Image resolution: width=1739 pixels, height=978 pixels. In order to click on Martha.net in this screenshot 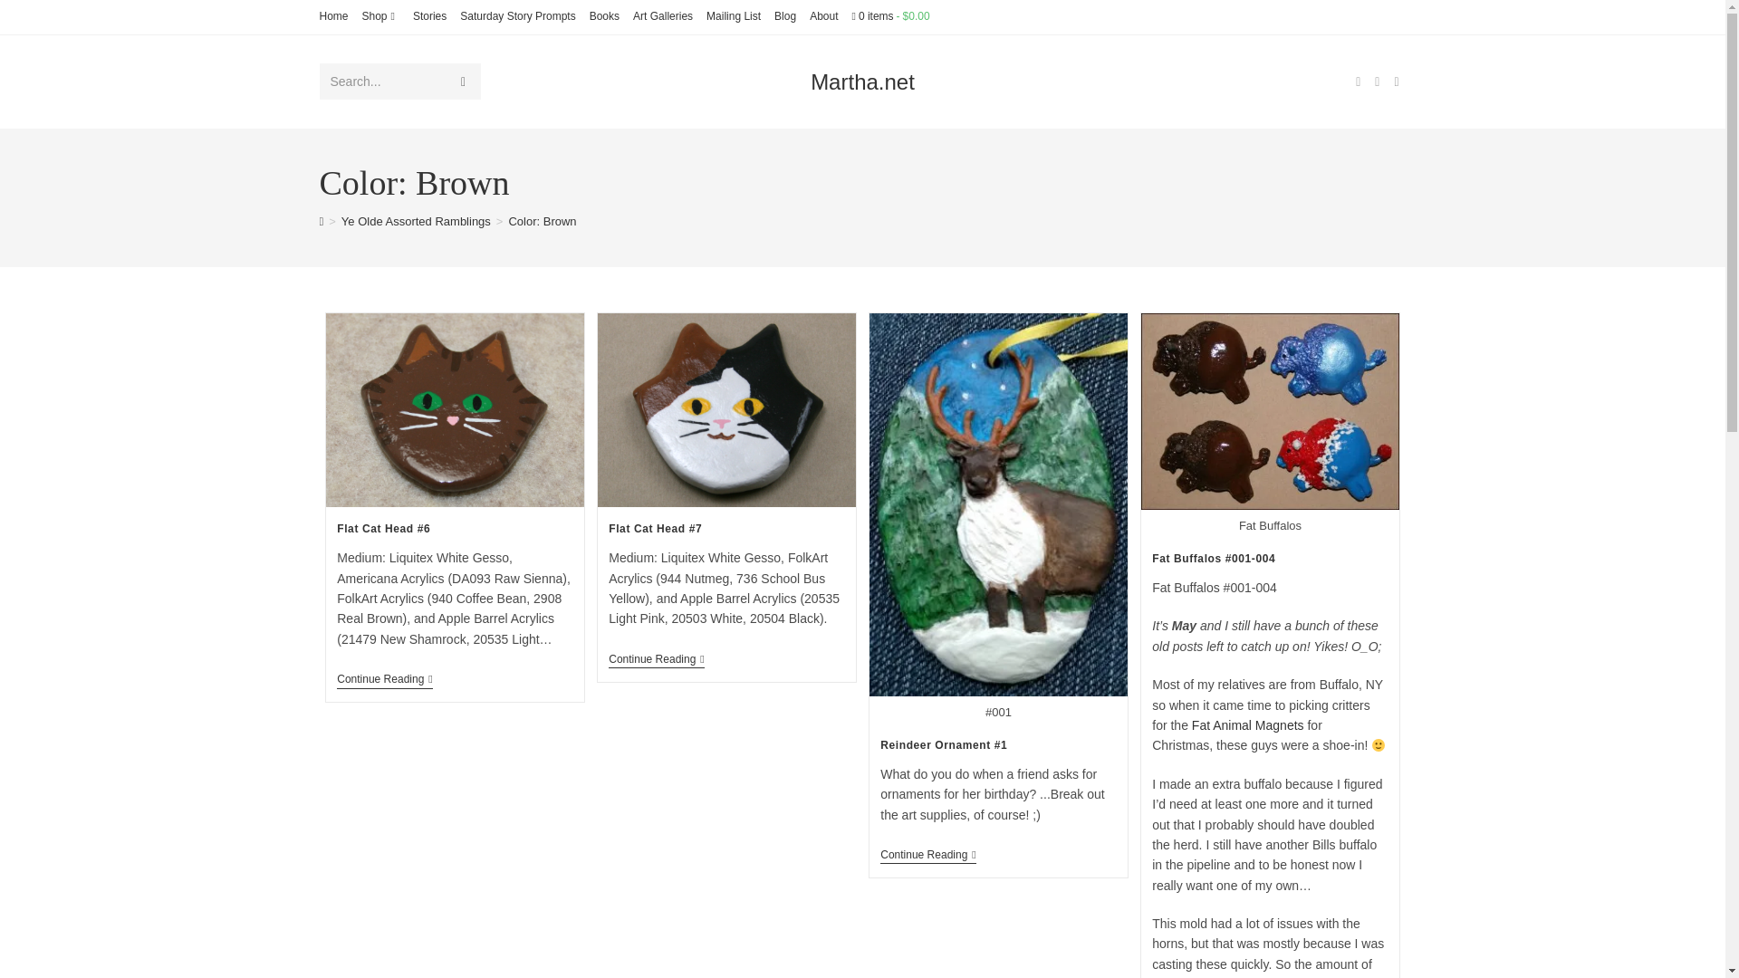, I will do `click(862, 81)`.